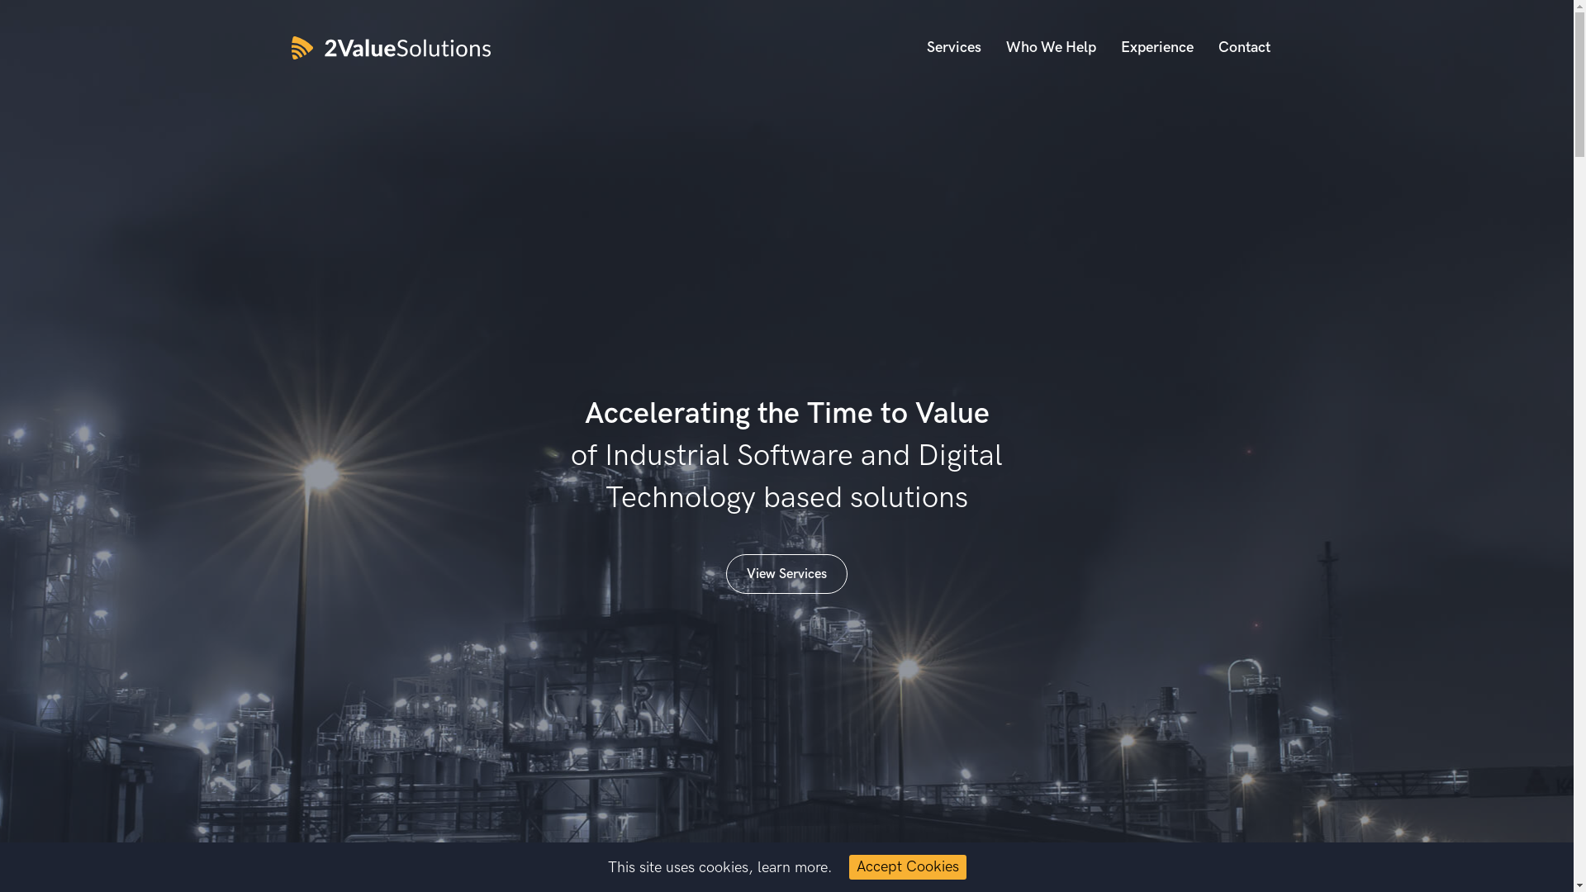 The height and width of the screenshot is (892, 1586). I want to click on Experience, so click(1156, 48).